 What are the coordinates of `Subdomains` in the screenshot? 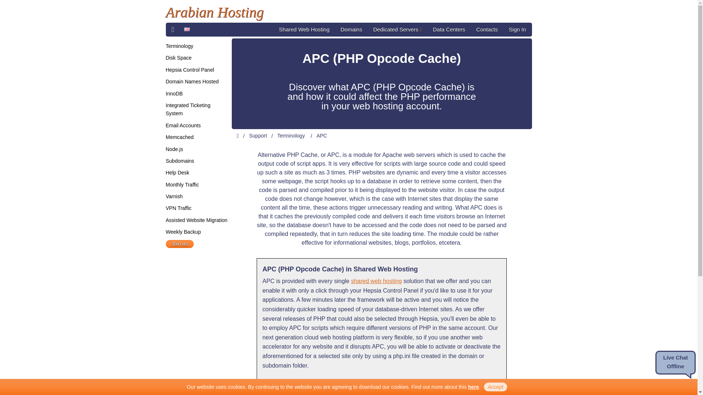 It's located at (179, 161).